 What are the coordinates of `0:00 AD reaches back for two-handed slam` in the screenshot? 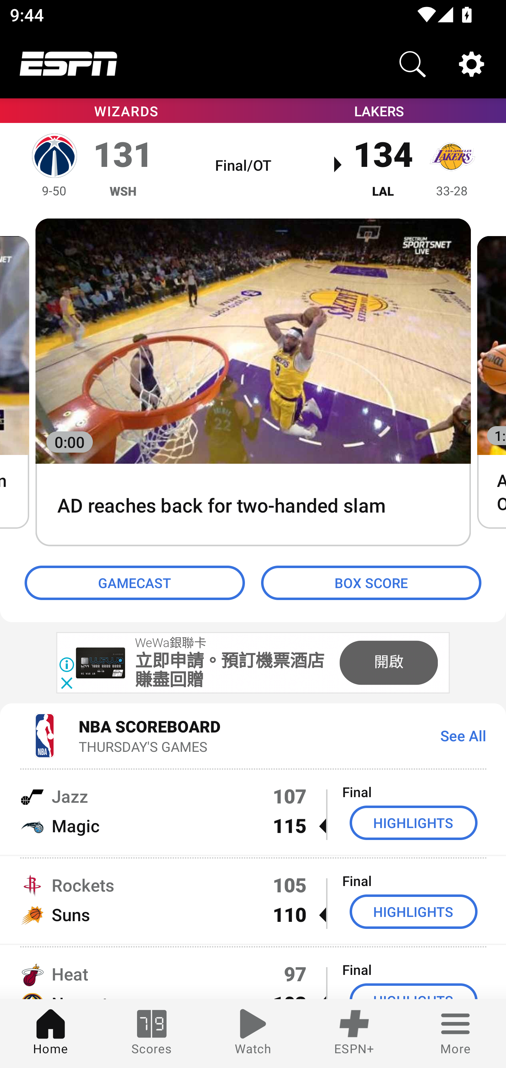 It's located at (253, 383).